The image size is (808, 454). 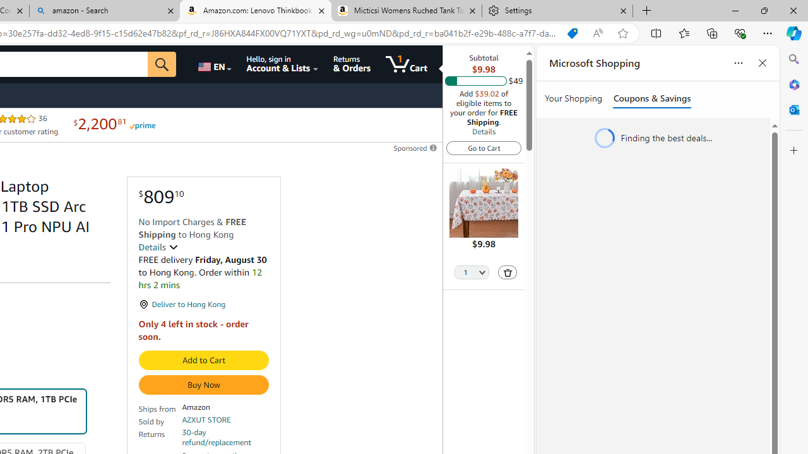 What do you see at coordinates (203, 385) in the screenshot?
I see `Buy Now` at bounding box center [203, 385].